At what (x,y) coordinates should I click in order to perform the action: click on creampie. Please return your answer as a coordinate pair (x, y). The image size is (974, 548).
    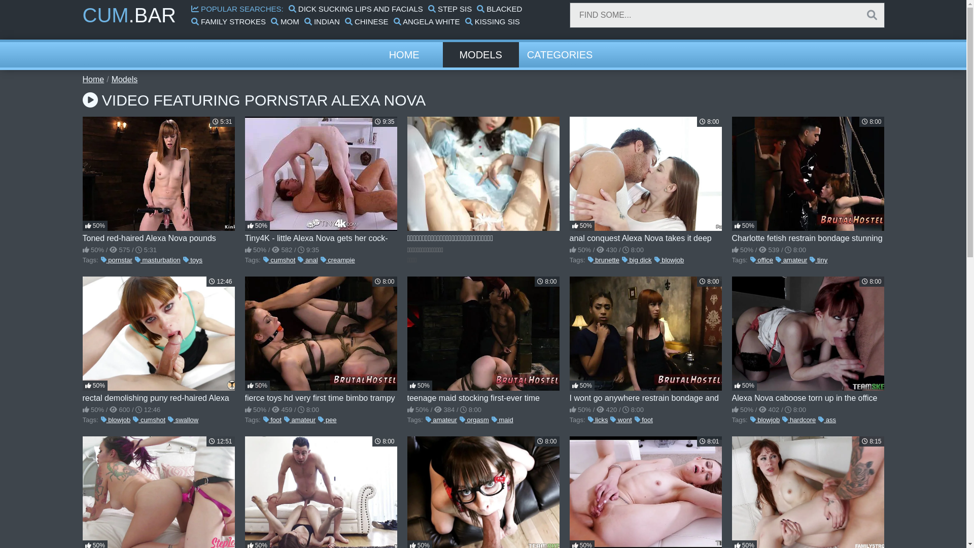
    Looking at the image, I should click on (338, 260).